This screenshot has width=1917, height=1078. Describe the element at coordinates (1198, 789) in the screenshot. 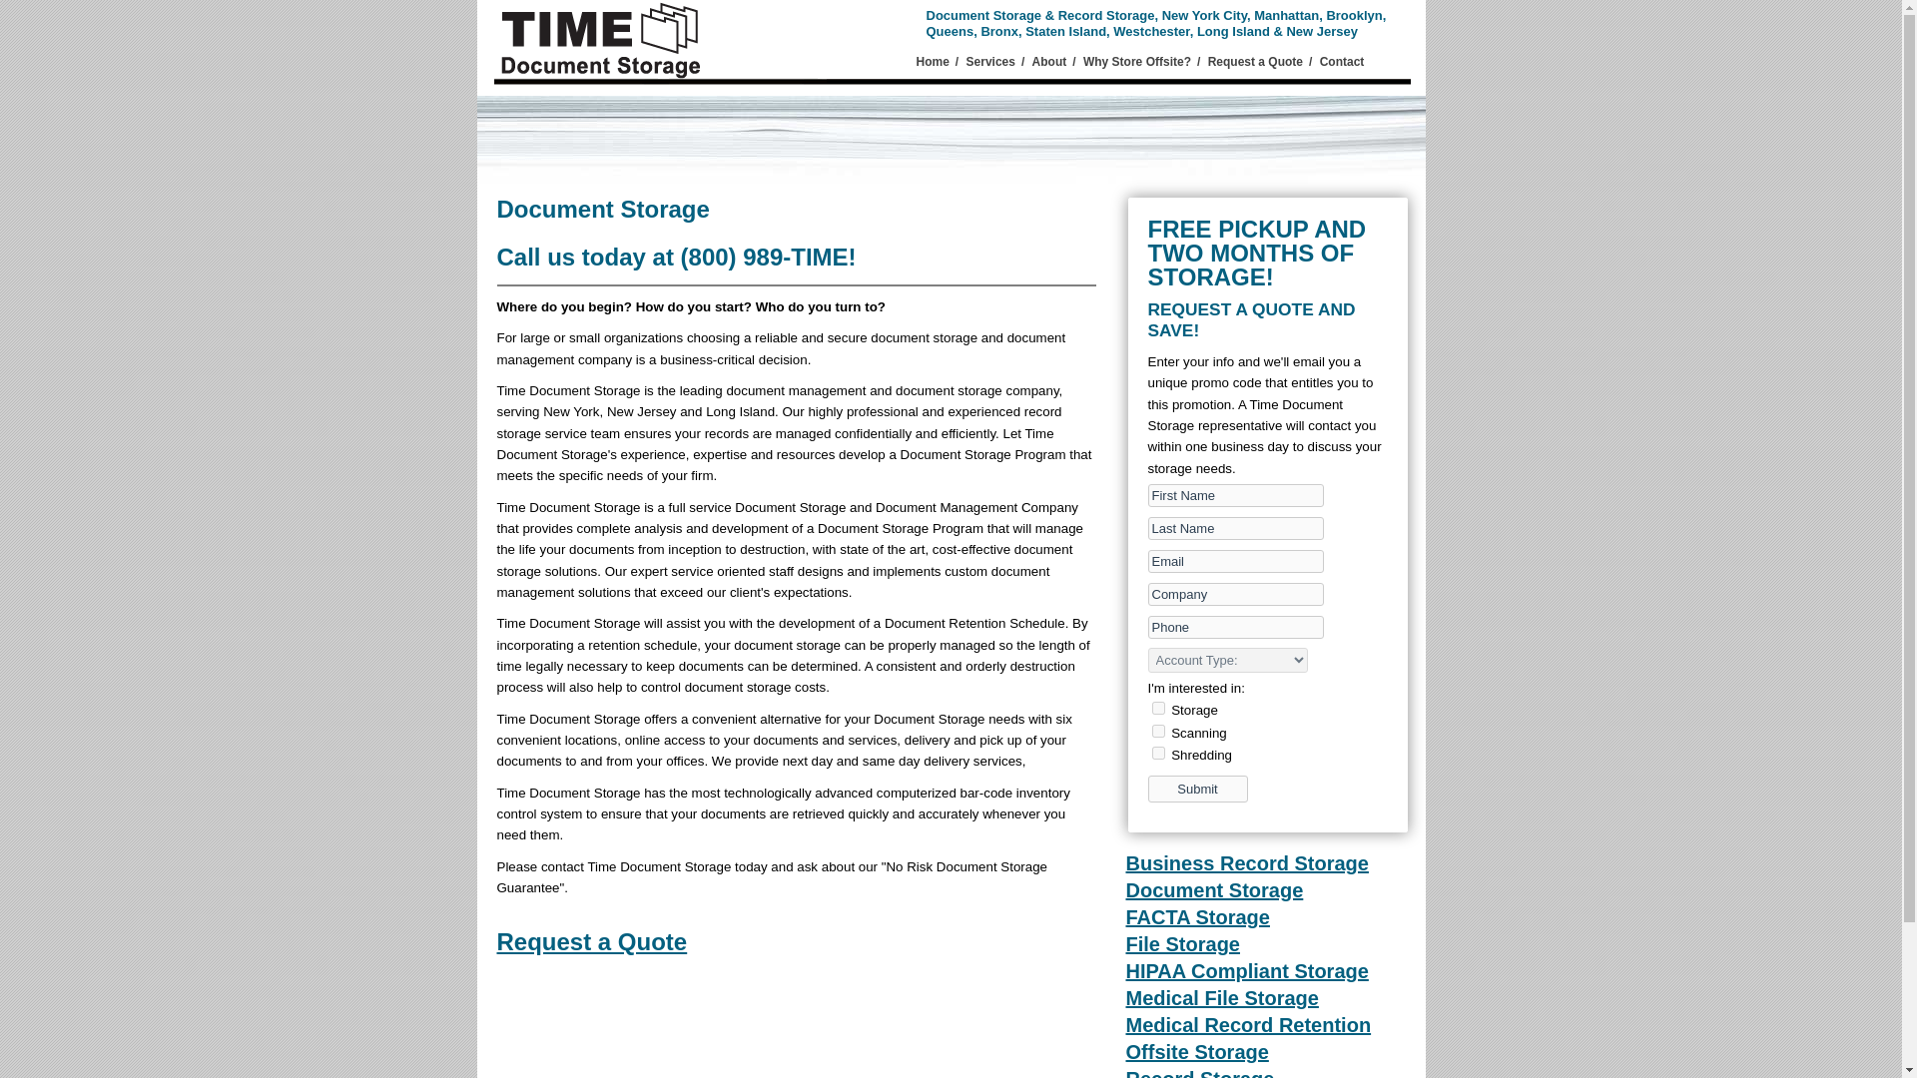

I see `Submit` at that location.